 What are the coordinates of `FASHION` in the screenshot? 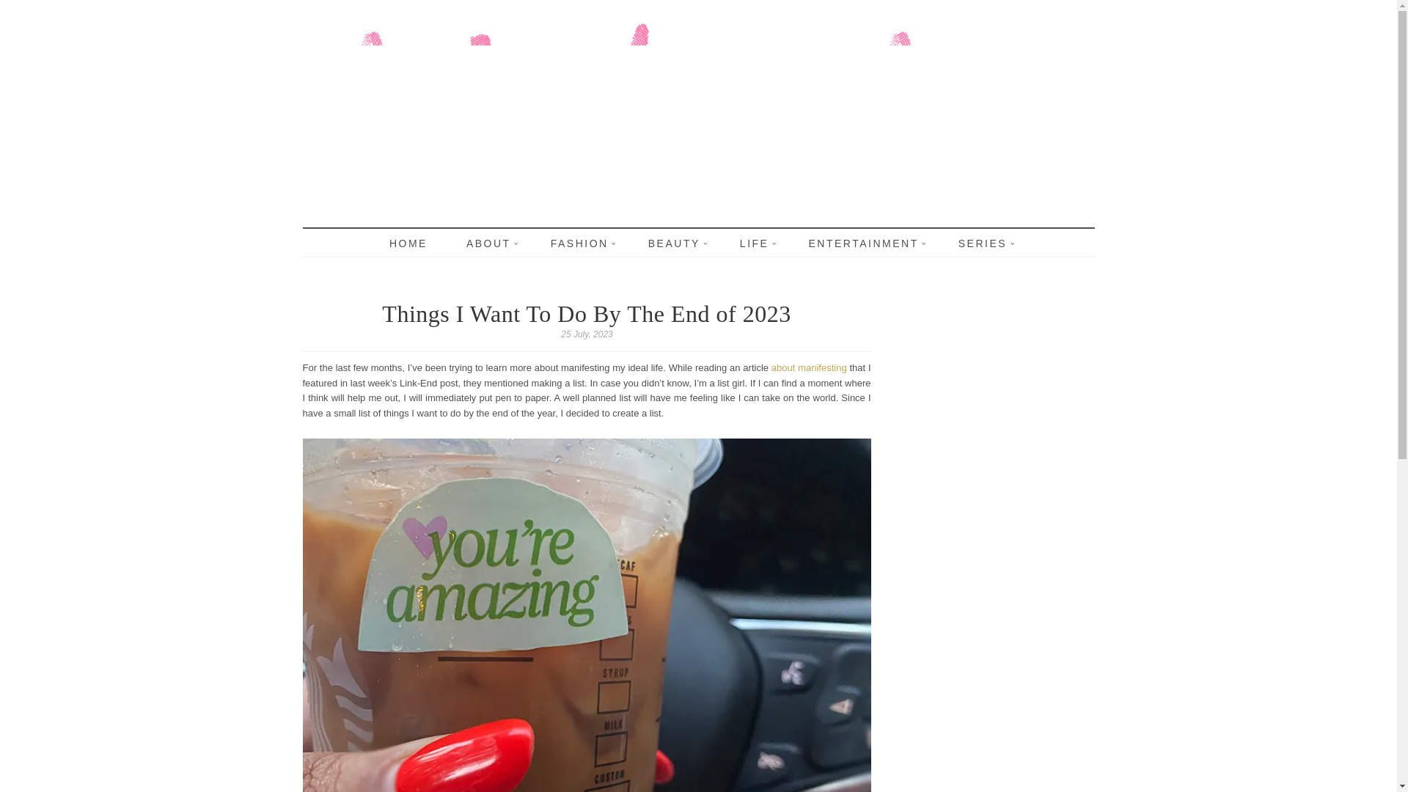 It's located at (579, 243).